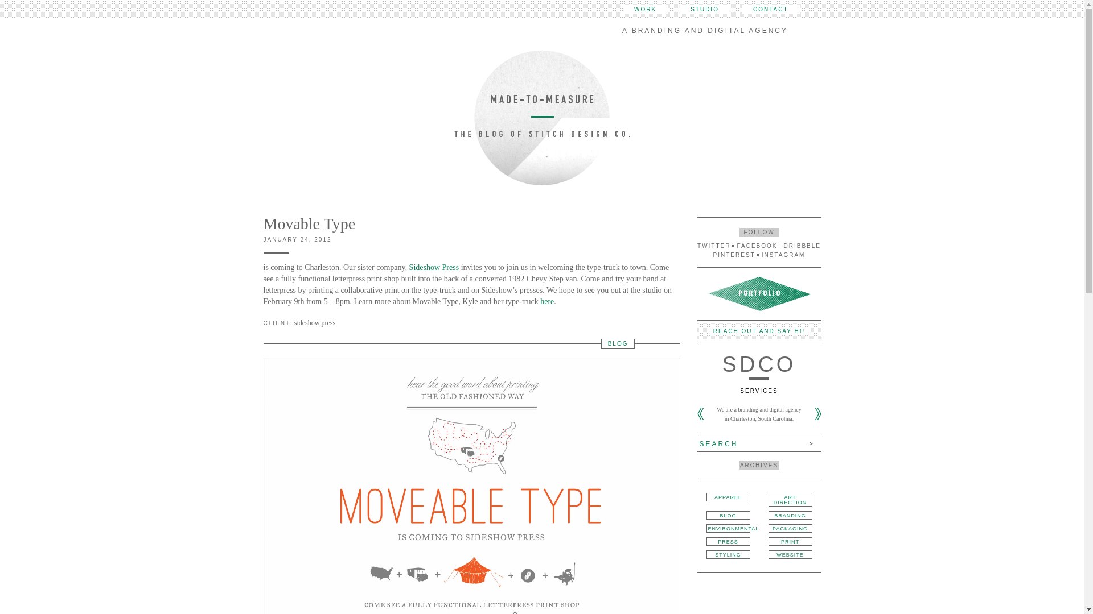 The image size is (1093, 614). What do you see at coordinates (771, 9) in the screenshot?
I see `CONTACT` at bounding box center [771, 9].